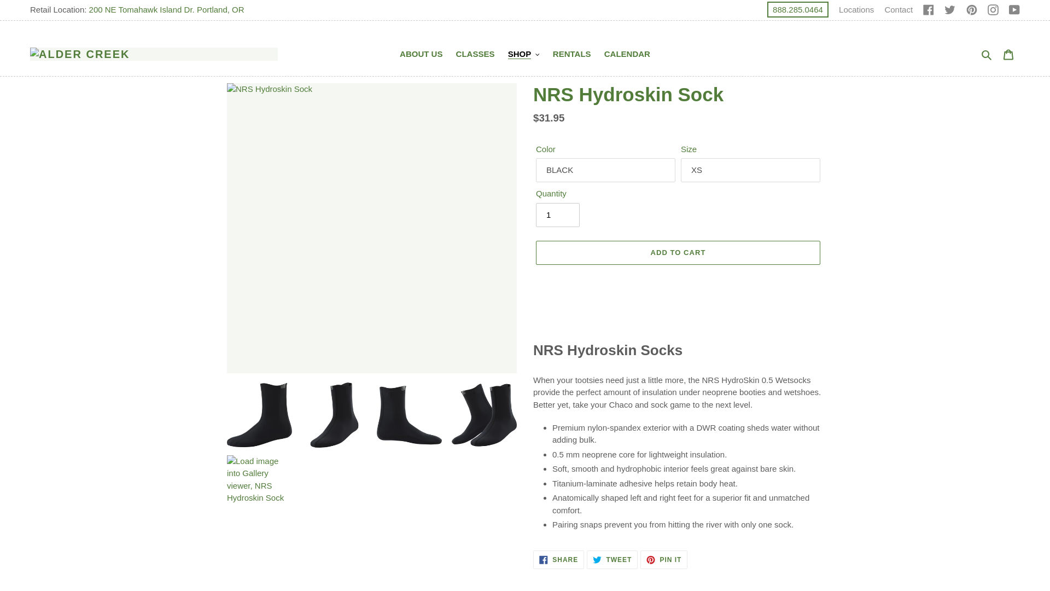  What do you see at coordinates (971, 9) in the screenshot?
I see `Pinterest` at bounding box center [971, 9].